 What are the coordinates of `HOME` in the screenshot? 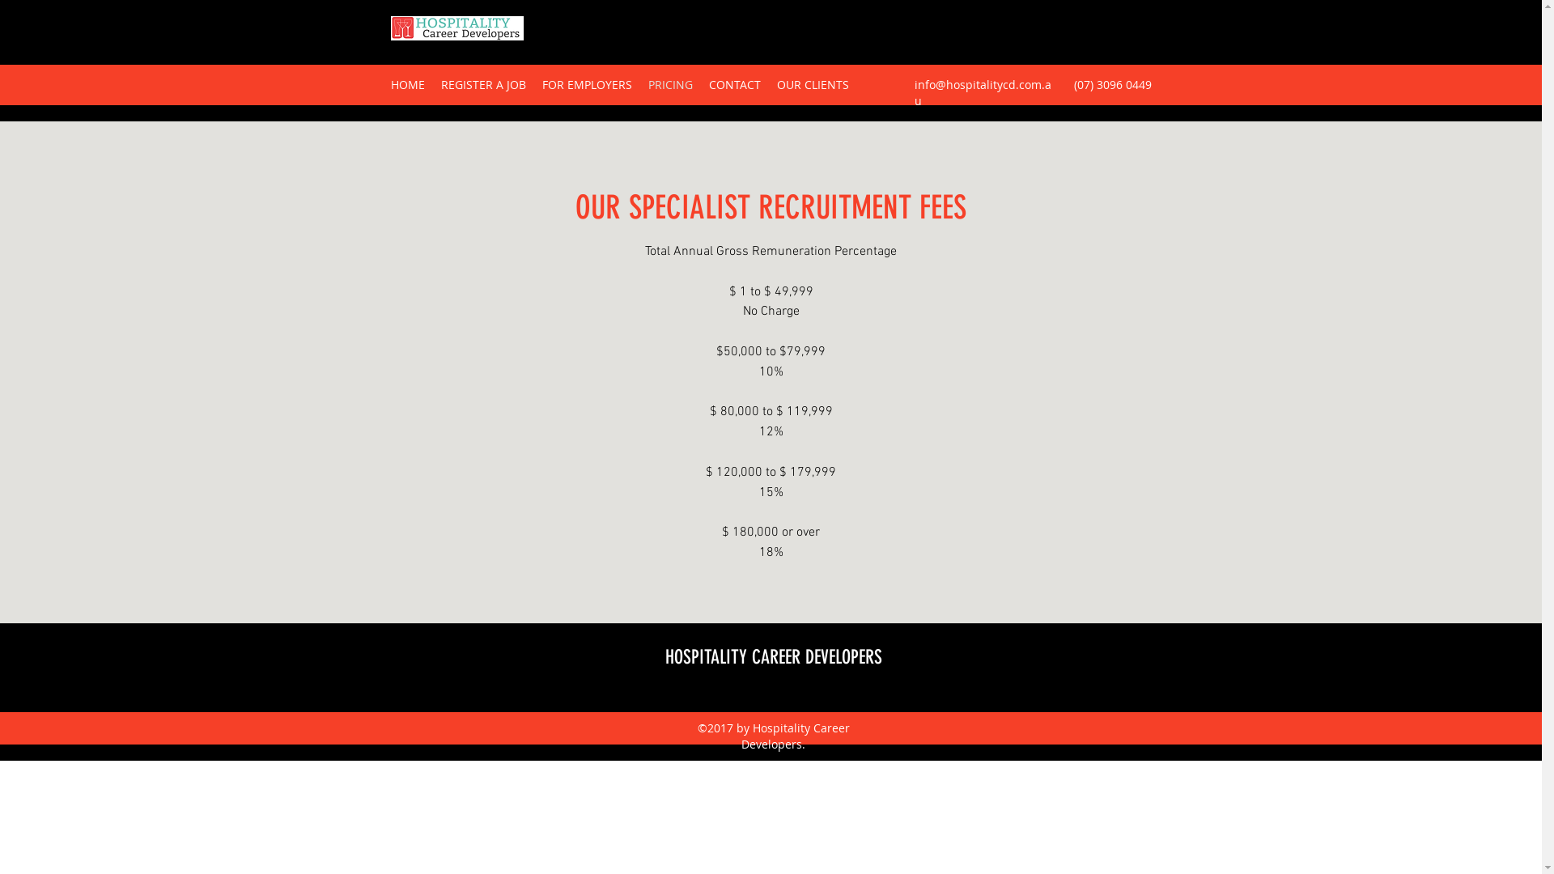 It's located at (407, 85).